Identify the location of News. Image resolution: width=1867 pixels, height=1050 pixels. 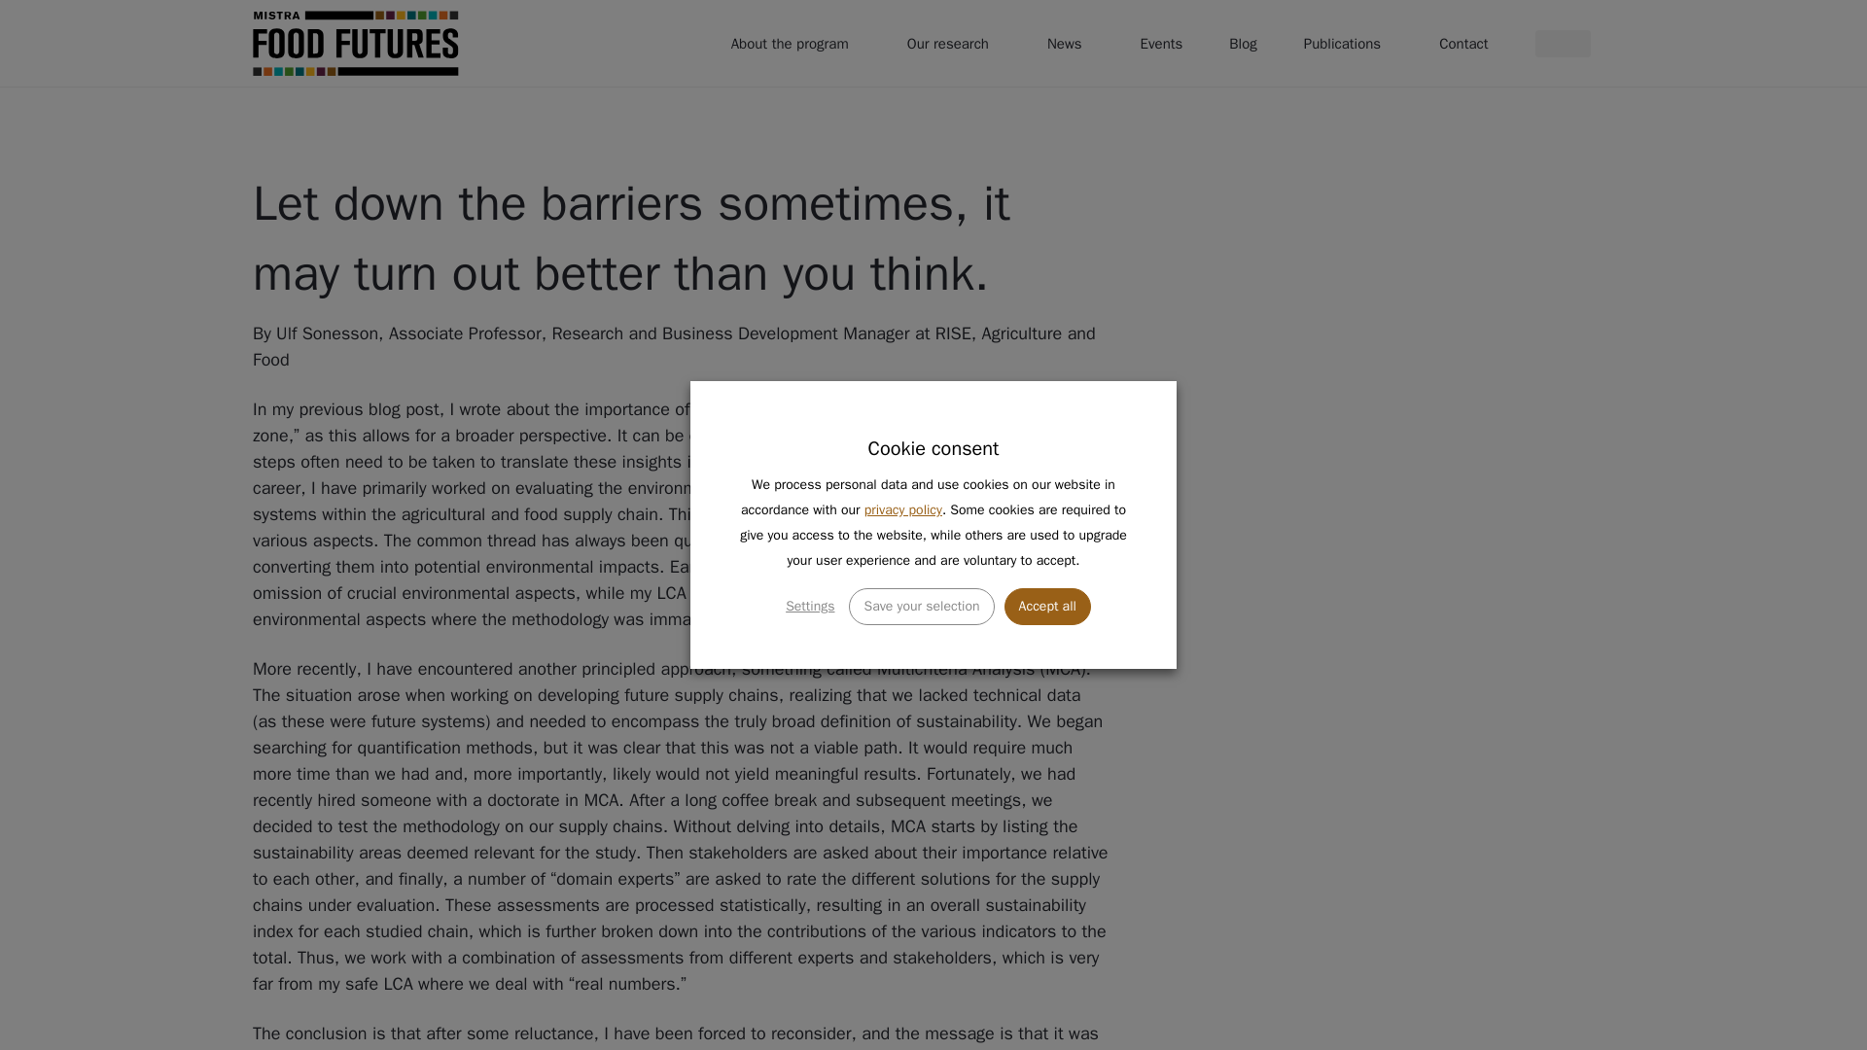
(1070, 43).